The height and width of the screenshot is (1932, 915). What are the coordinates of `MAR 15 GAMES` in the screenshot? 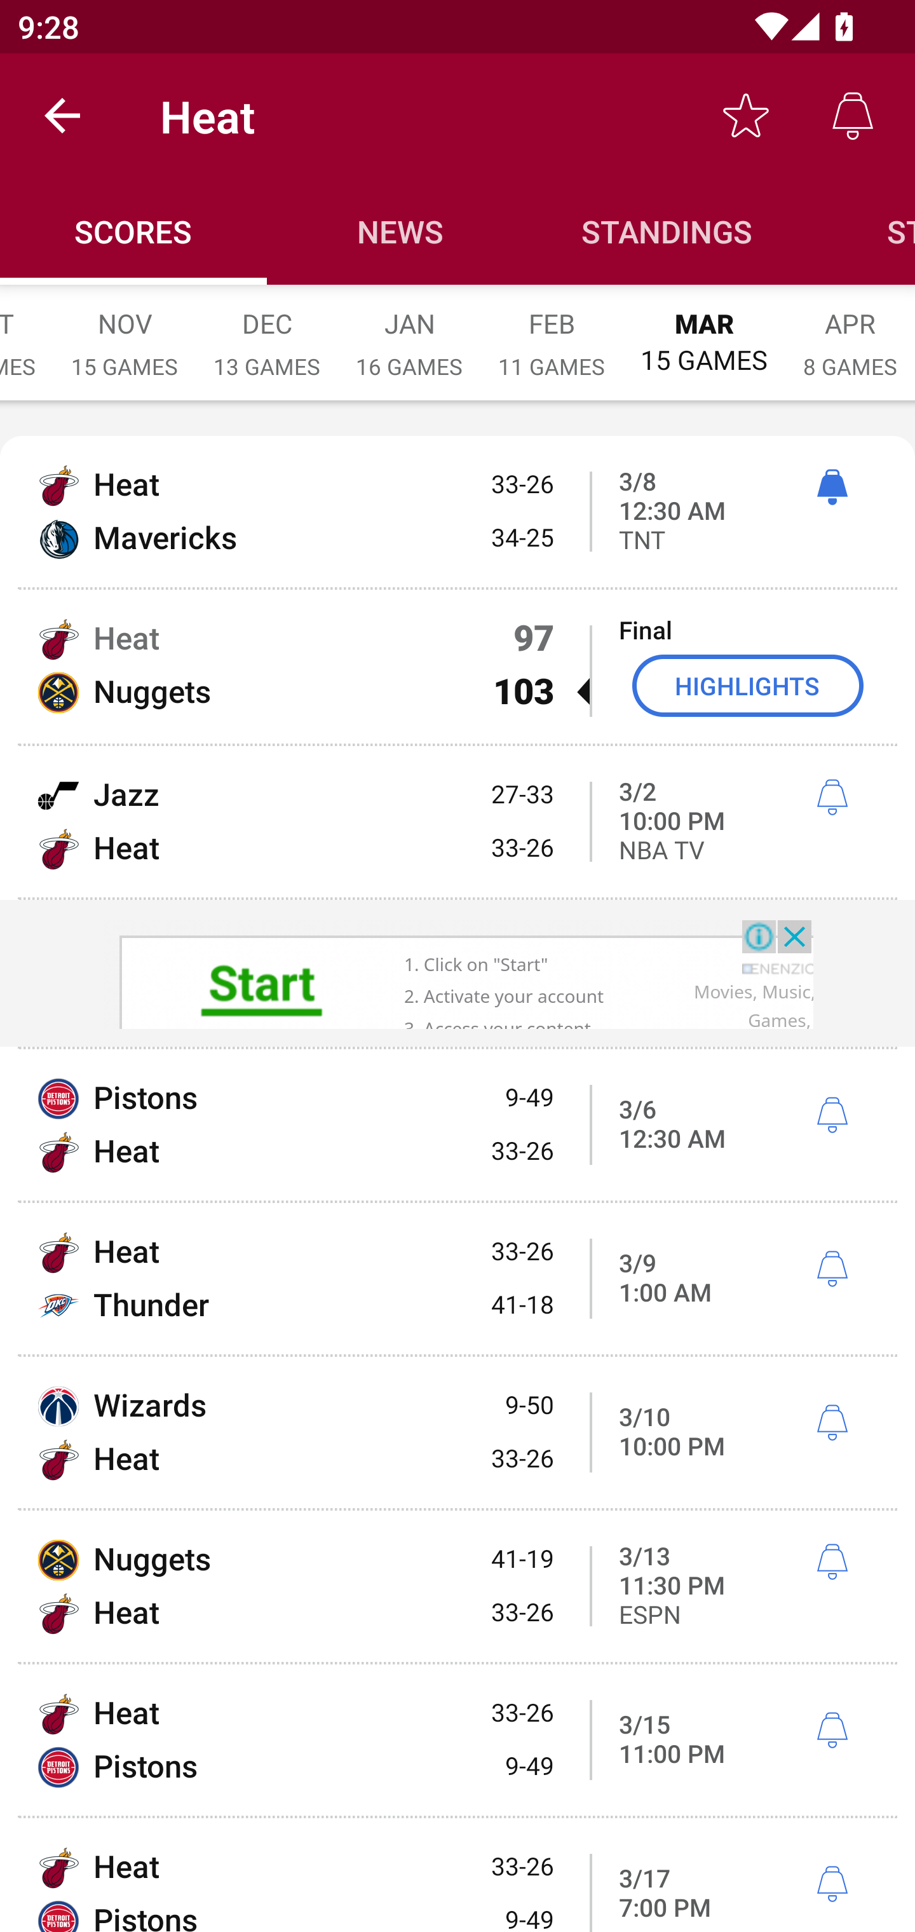 It's located at (704, 330).